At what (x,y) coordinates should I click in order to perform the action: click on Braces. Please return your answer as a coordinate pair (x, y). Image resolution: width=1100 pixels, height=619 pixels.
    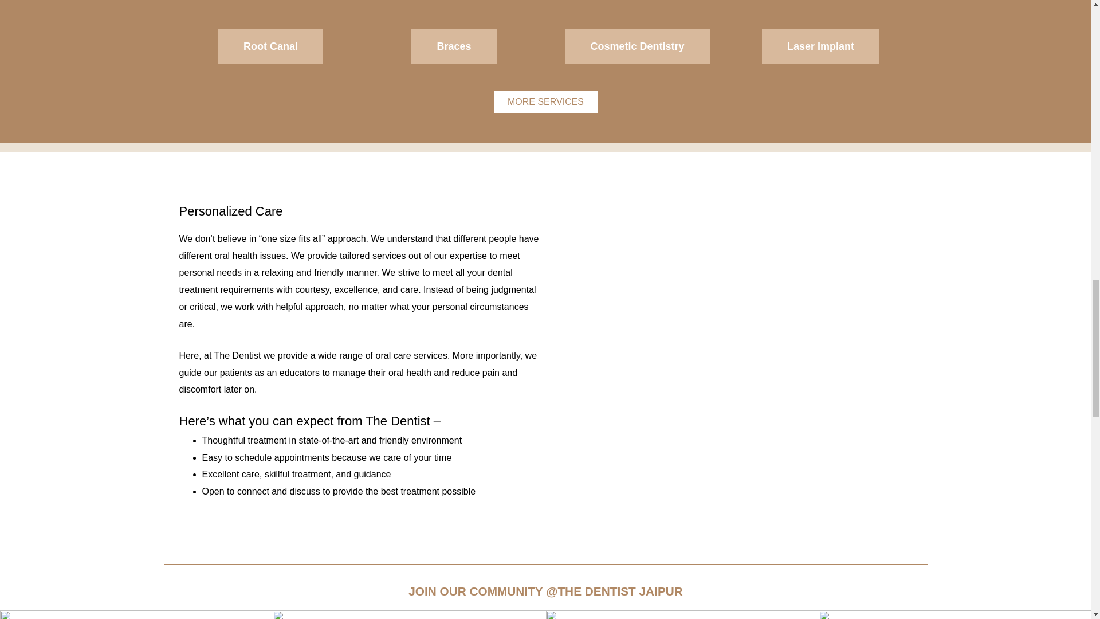
    Looking at the image, I should click on (454, 46).